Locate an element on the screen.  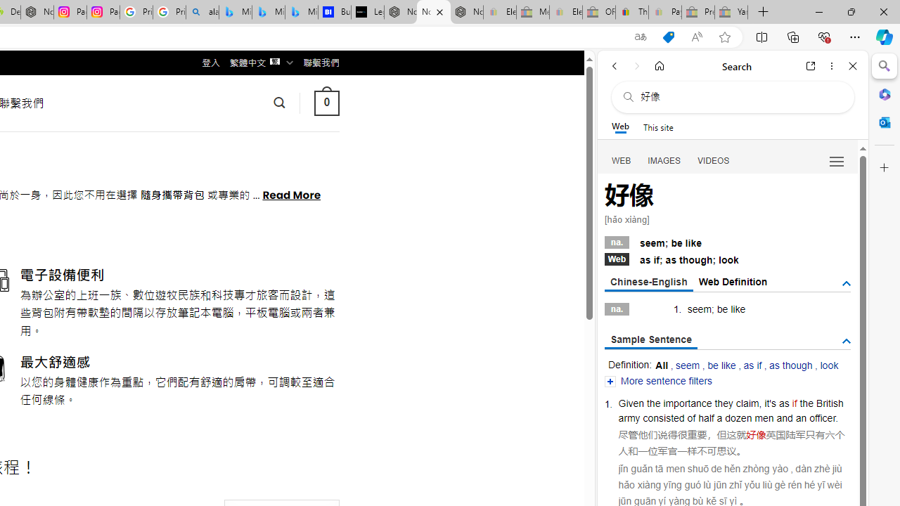
WEB is located at coordinates (622, 160).